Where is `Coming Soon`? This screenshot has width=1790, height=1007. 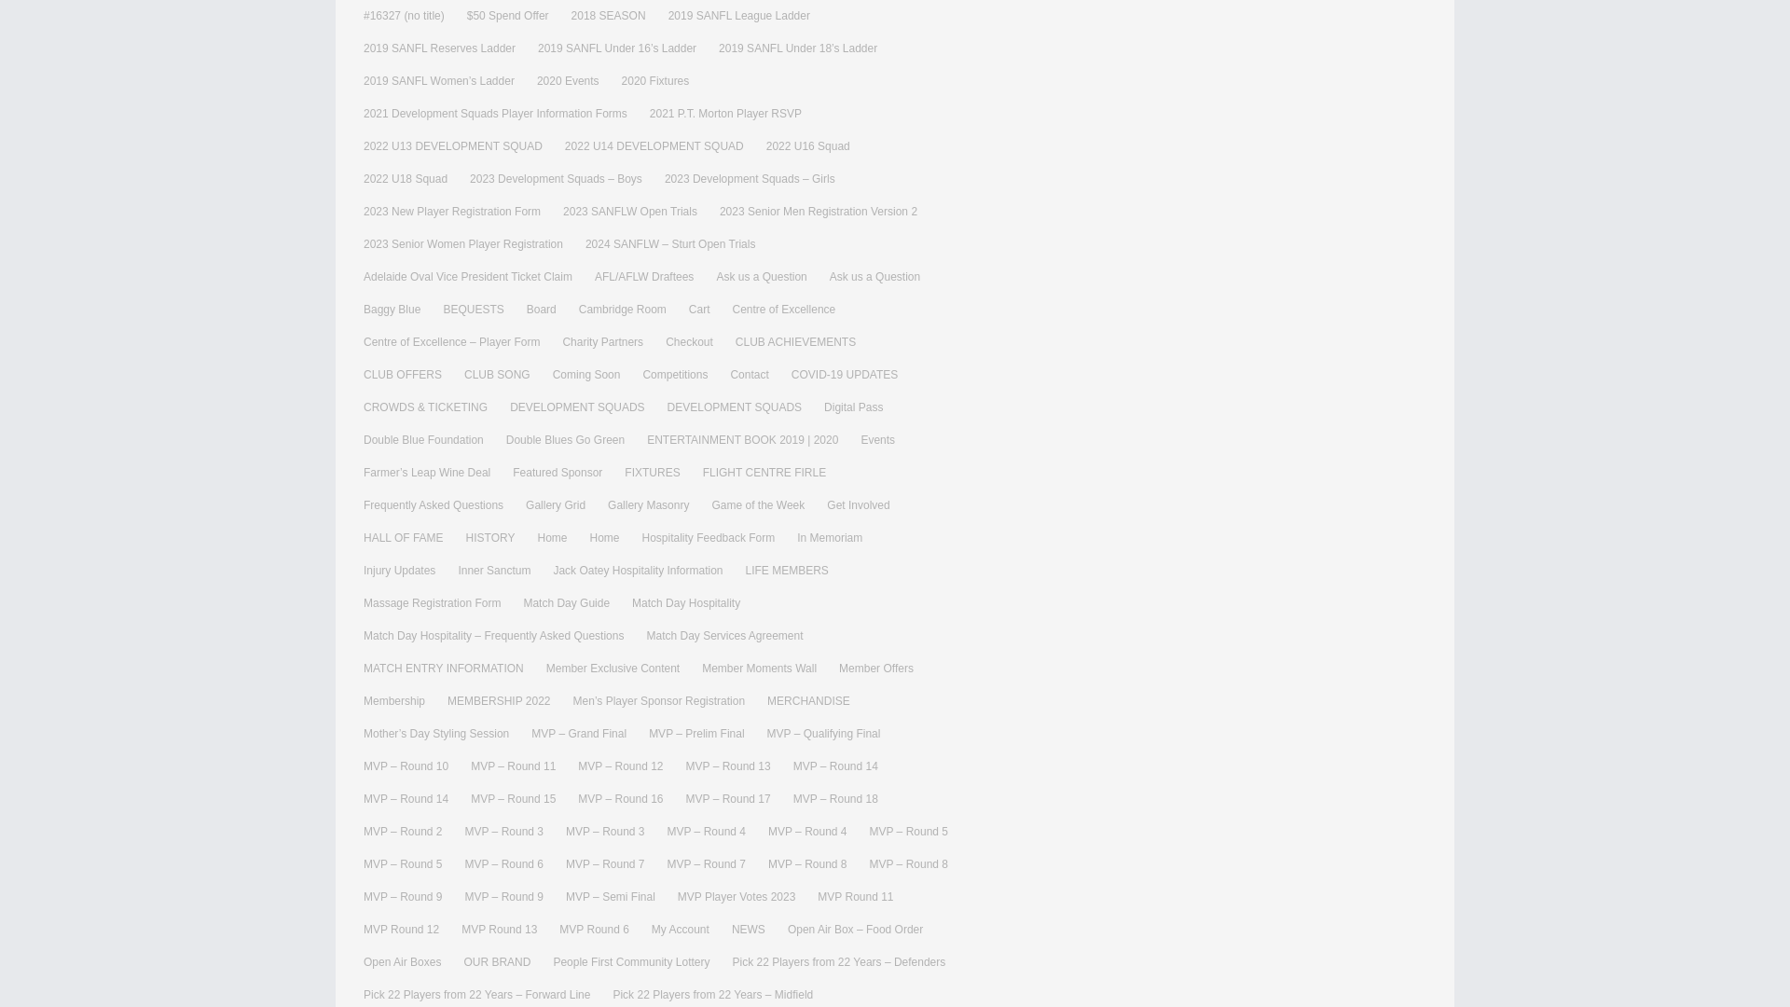
Coming Soon is located at coordinates (587, 375).